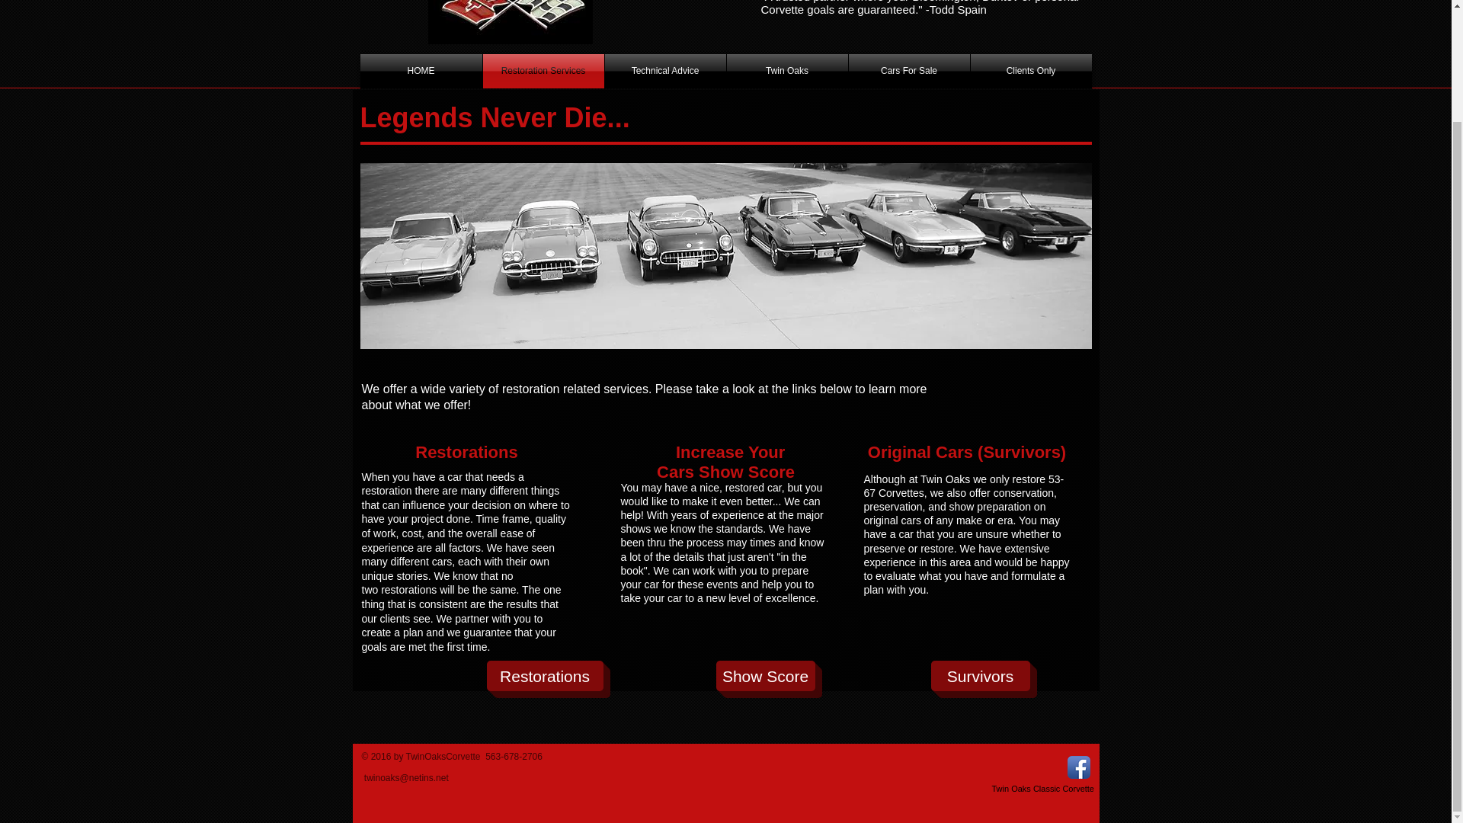  What do you see at coordinates (1021, 769) in the screenshot?
I see `Facebook Like` at bounding box center [1021, 769].